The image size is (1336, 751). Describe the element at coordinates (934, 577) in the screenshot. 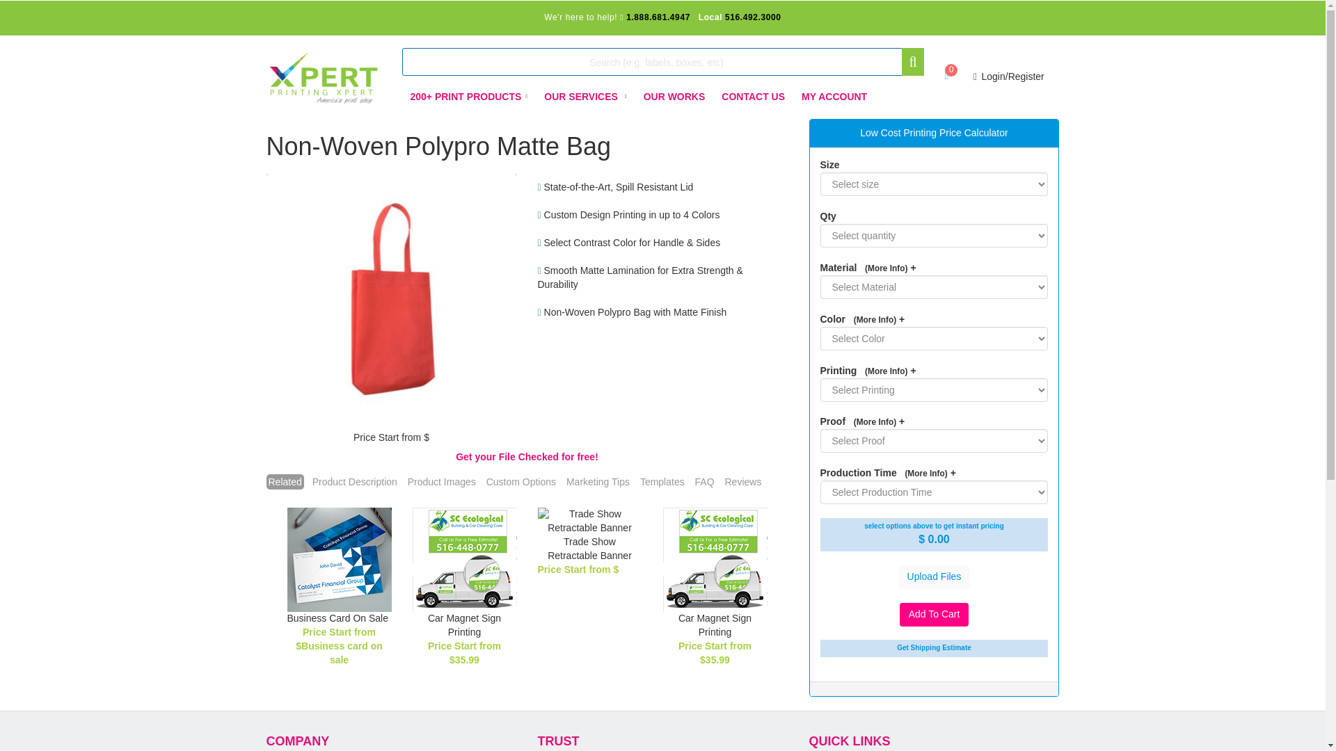

I see `Upload Files` at that location.